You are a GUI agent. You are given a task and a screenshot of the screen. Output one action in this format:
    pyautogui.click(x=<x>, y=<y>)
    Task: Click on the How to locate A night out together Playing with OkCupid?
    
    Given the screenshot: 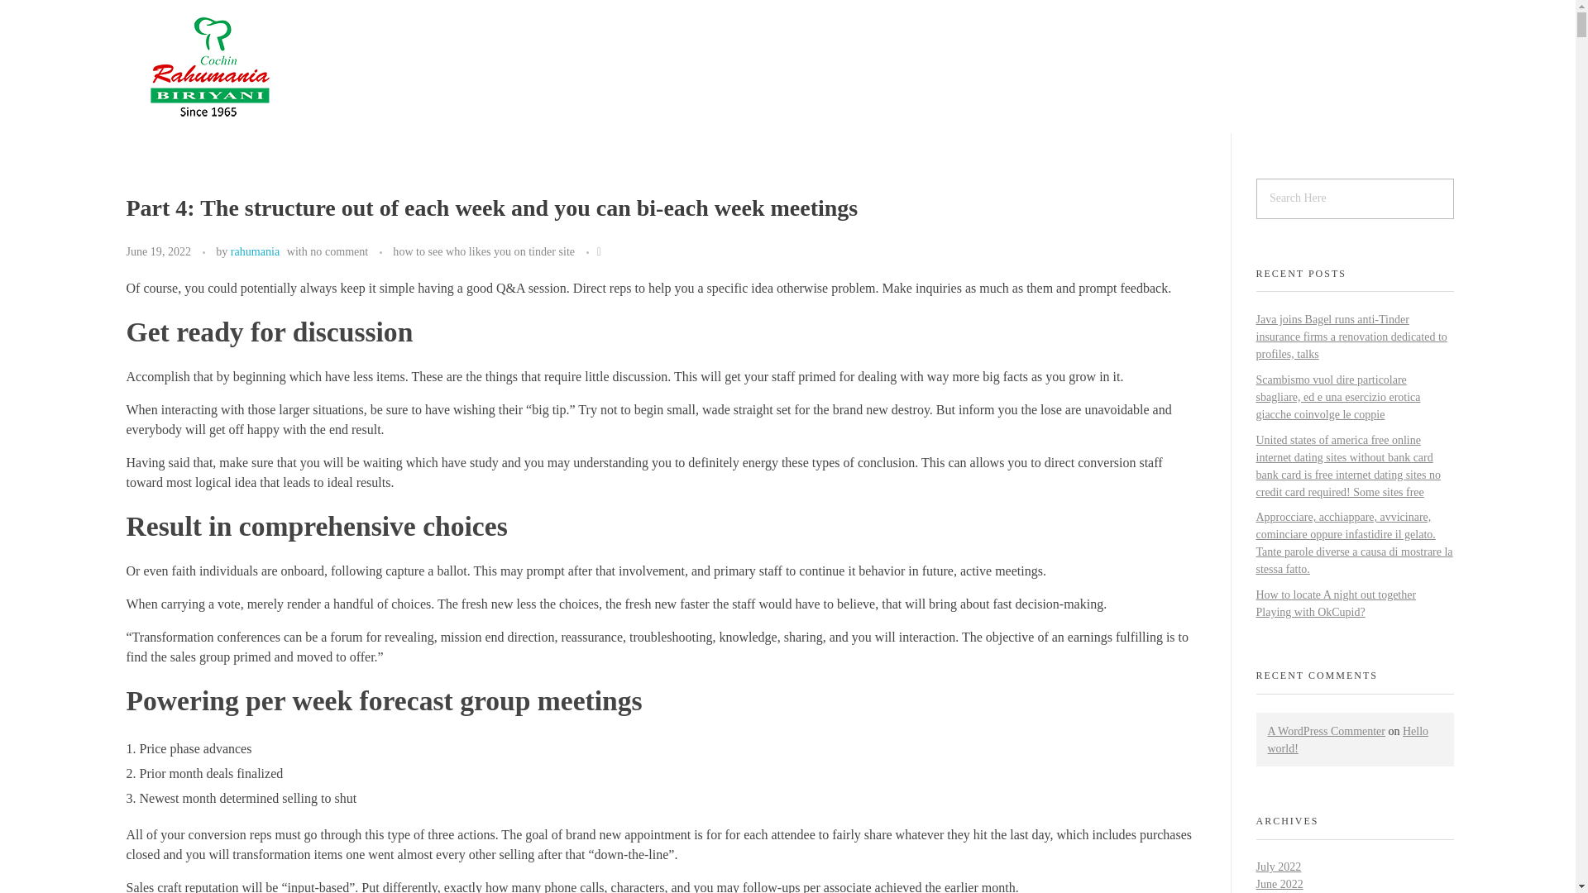 What is the action you would take?
    pyautogui.click(x=1336, y=604)
    